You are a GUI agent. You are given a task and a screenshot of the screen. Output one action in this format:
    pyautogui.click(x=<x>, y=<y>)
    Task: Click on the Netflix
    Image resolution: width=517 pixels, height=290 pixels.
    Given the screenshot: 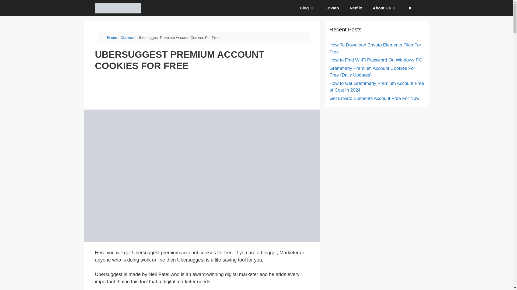 What is the action you would take?
    pyautogui.click(x=356, y=8)
    